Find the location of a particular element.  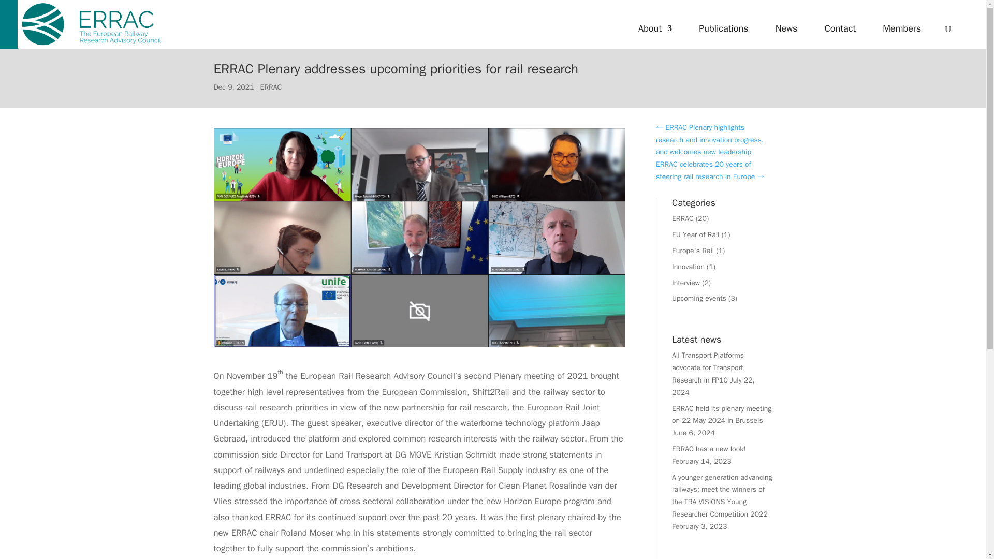

News is located at coordinates (786, 40).